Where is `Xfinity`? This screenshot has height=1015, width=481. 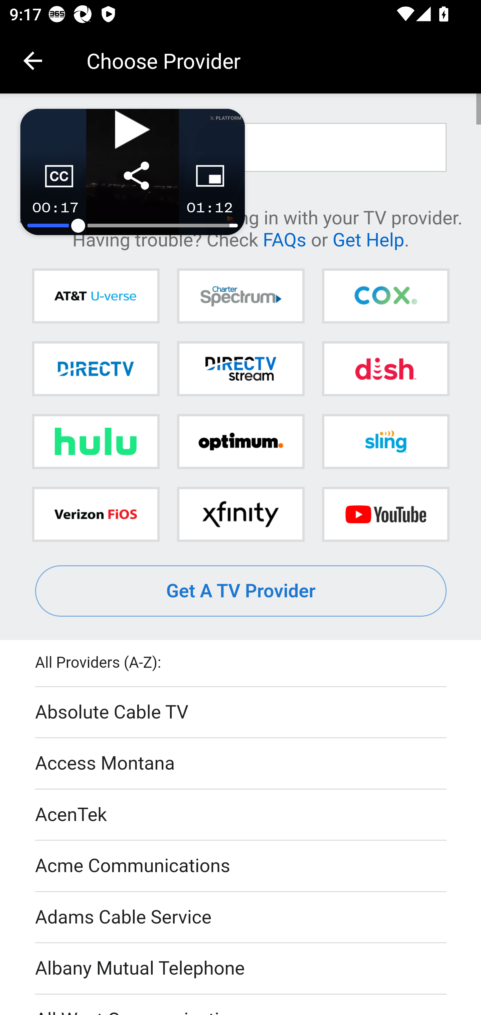 Xfinity is located at coordinates (240, 514).